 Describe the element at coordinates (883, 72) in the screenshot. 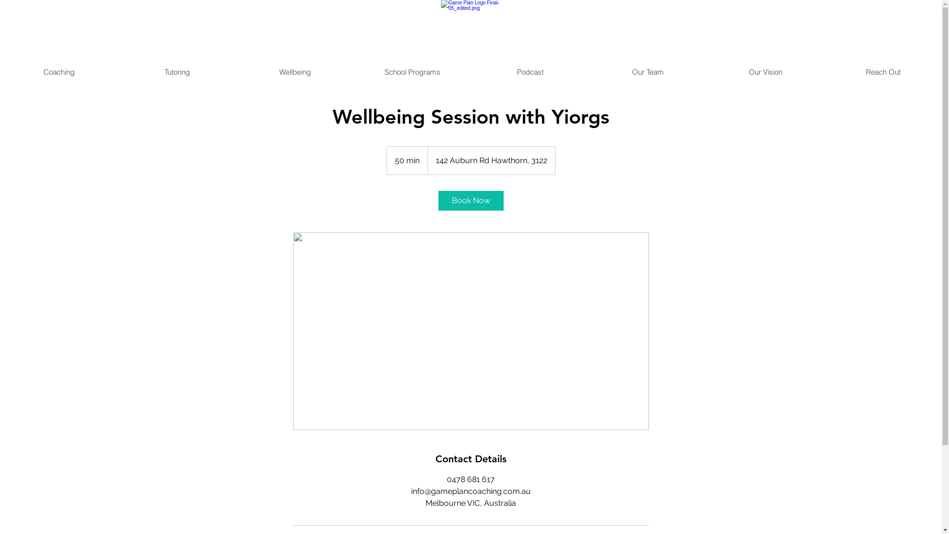

I see `Reach Out` at that location.